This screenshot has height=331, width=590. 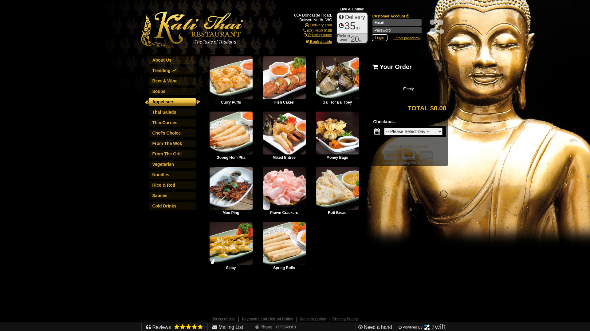 I want to click on Delivery policy, so click(x=313, y=319).